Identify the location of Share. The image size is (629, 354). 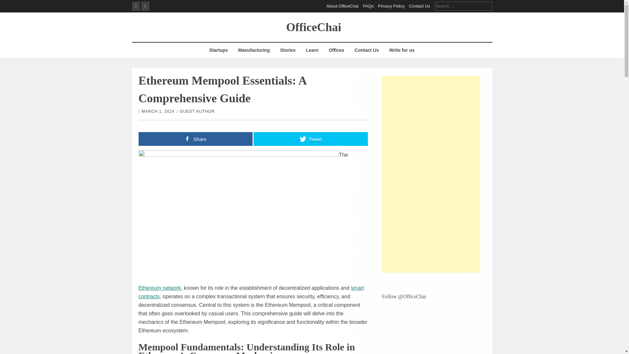
(195, 138).